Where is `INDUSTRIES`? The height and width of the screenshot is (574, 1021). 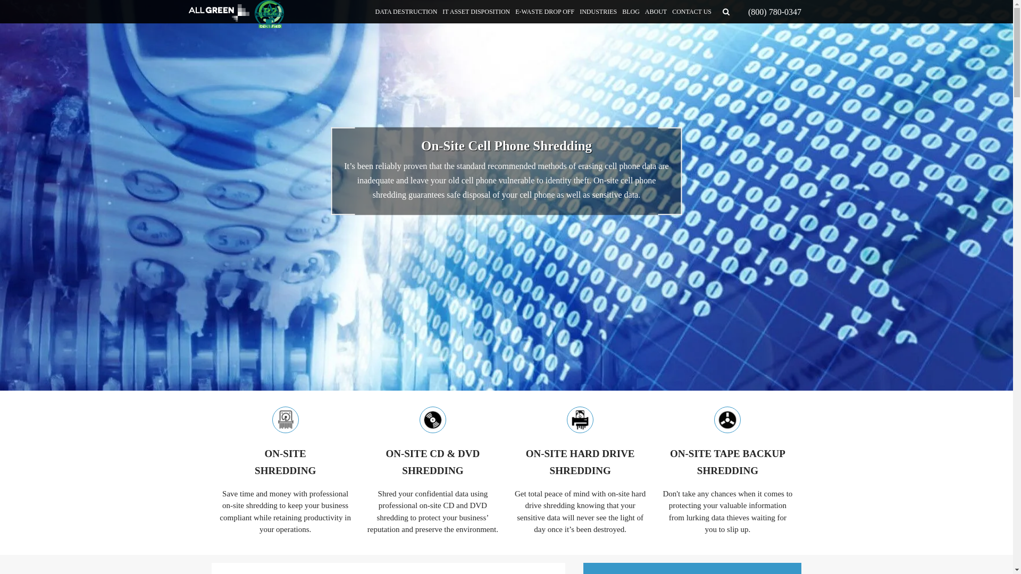 INDUSTRIES is located at coordinates (598, 12).